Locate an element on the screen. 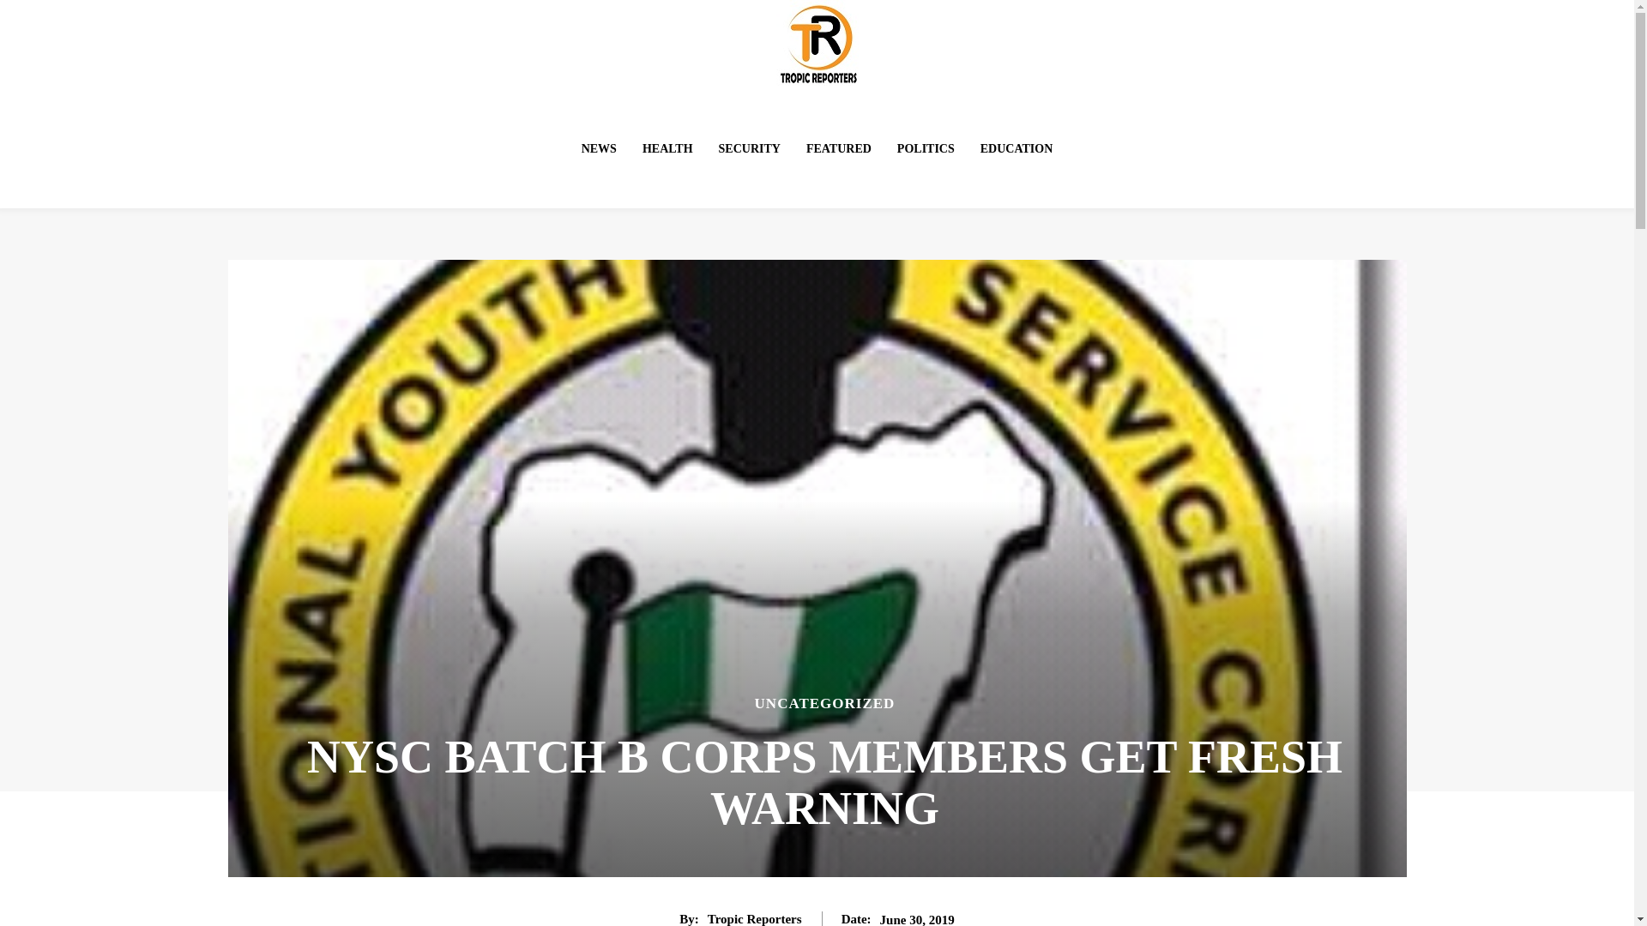 The image size is (1647, 926). HEALTH is located at coordinates (667, 149).